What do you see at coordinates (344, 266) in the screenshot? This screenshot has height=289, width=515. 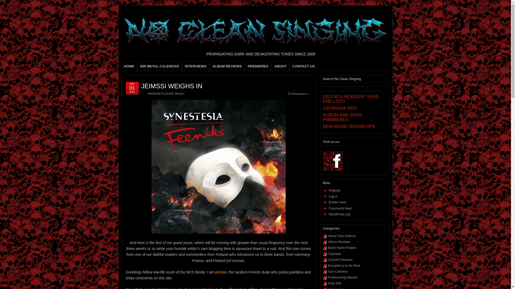 I see `Exceptions to the Rule` at bounding box center [344, 266].